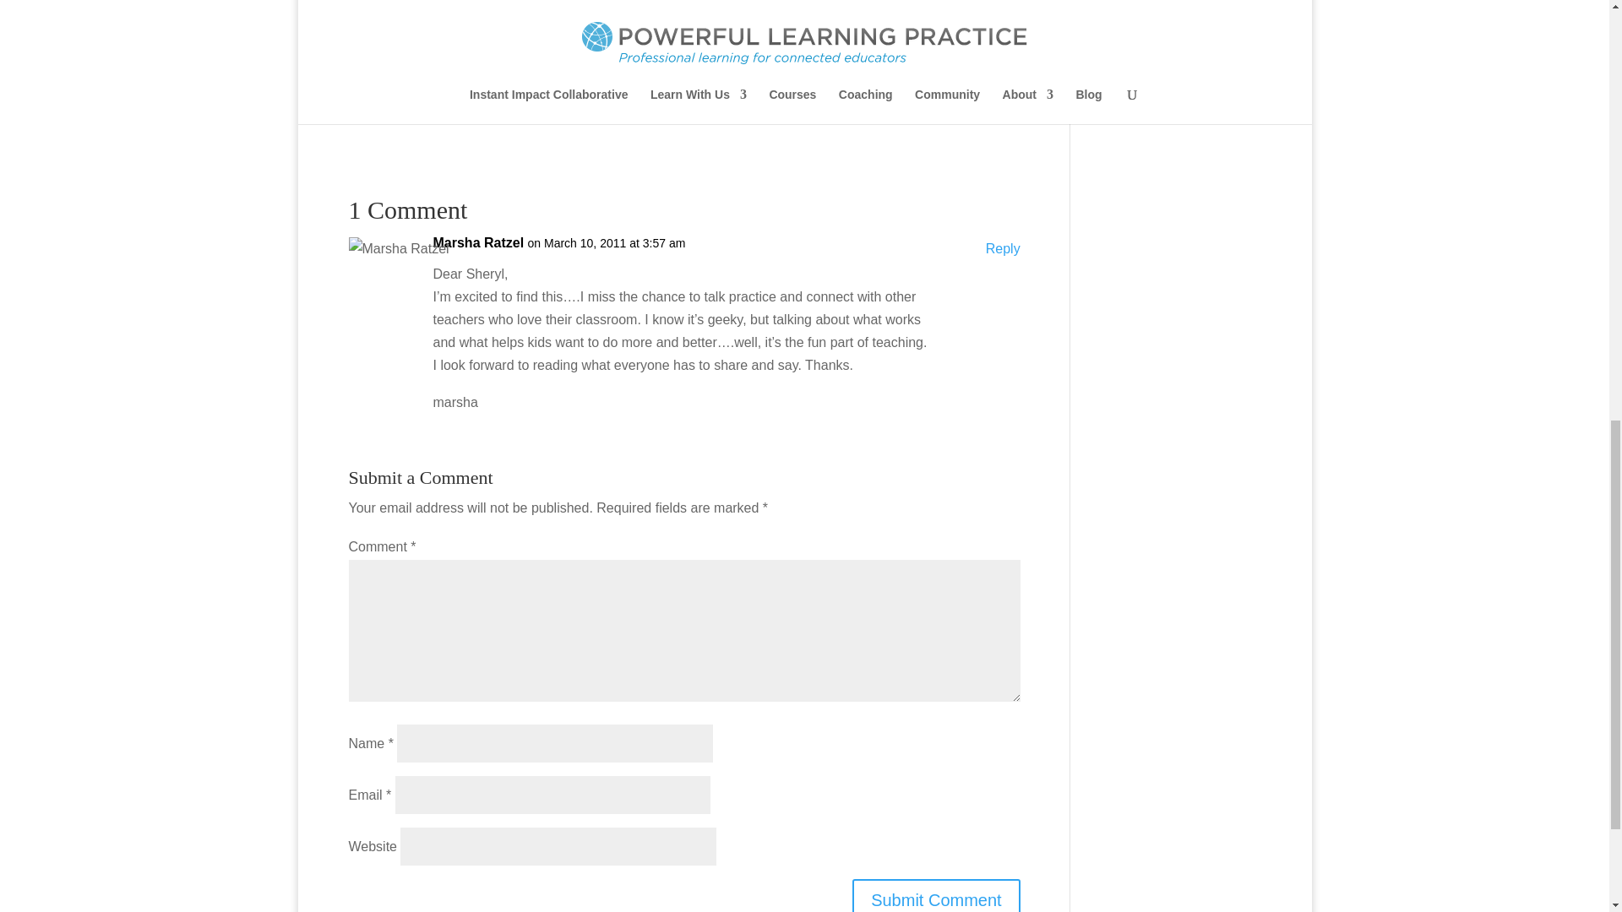 The width and height of the screenshot is (1622, 912). Describe the element at coordinates (936, 895) in the screenshot. I see `Submit Comment` at that location.